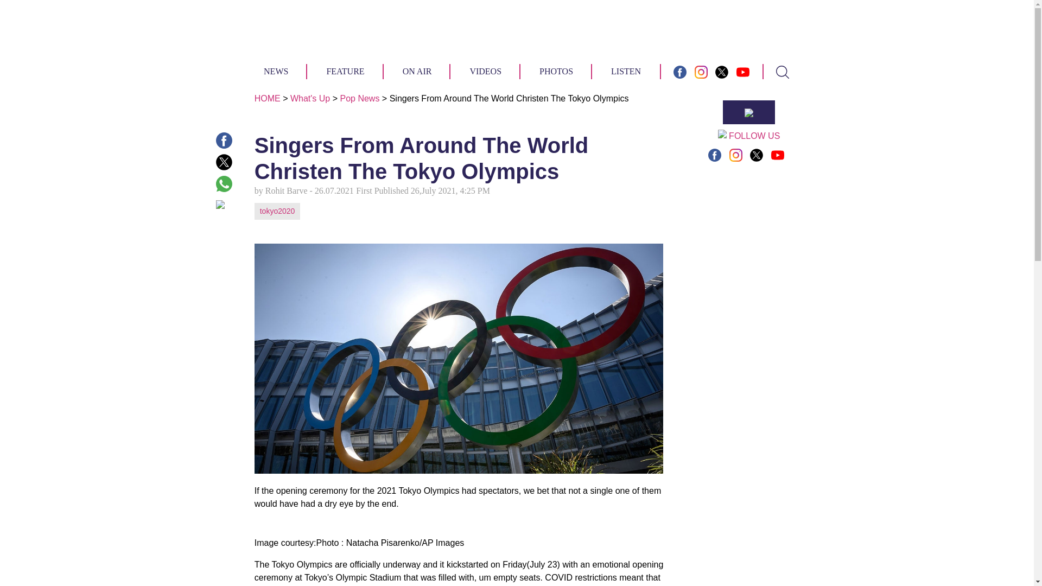 This screenshot has width=1042, height=586. I want to click on Go to the What's Up Category archives., so click(310, 98).